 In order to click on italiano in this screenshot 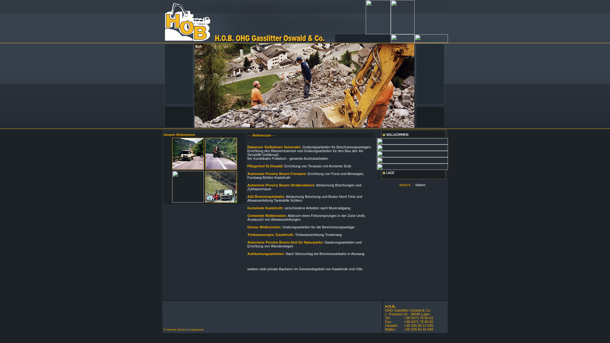, I will do `click(421, 185)`.